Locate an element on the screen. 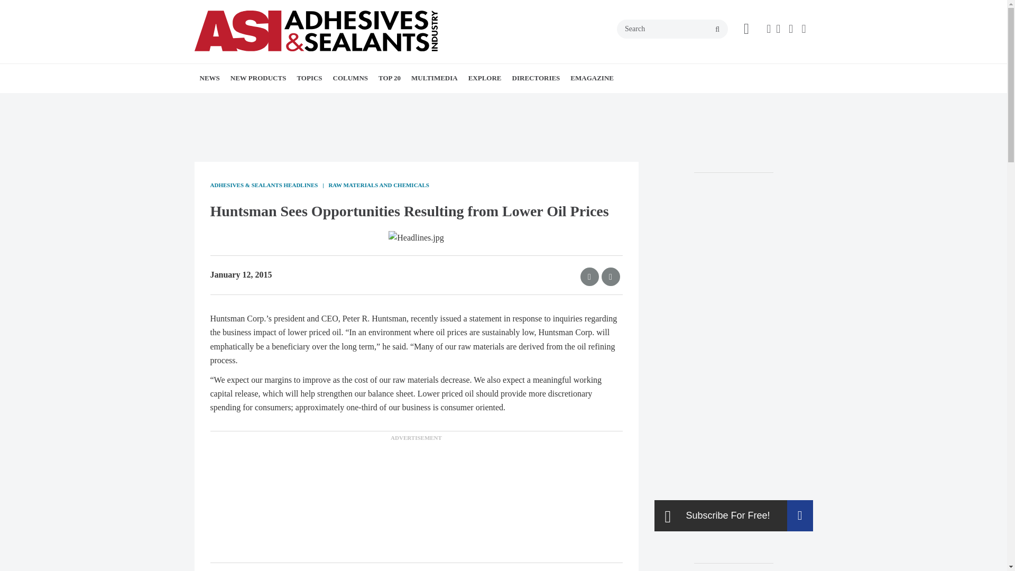 The width and height of the screenshot is (1015, 571). NEW PRODUCTS is located at coordinates (259, 78).